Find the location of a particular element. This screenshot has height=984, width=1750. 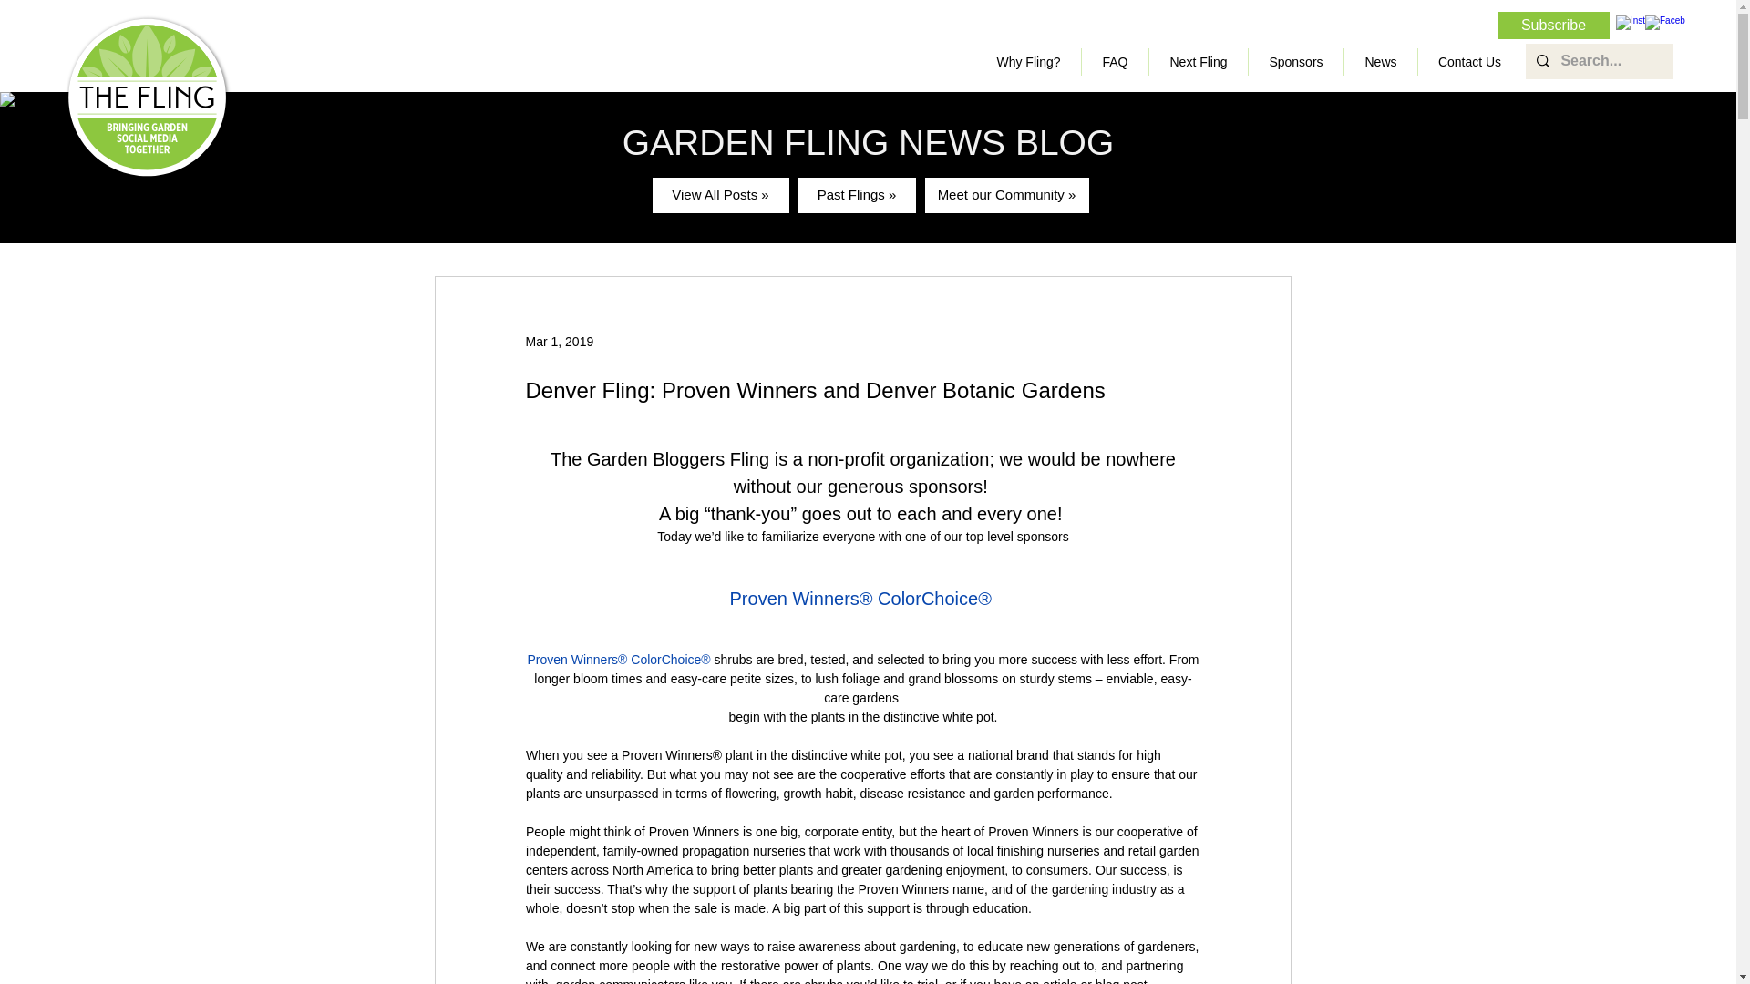

Mar 1, 2019 is located at coordinates (559, 342).